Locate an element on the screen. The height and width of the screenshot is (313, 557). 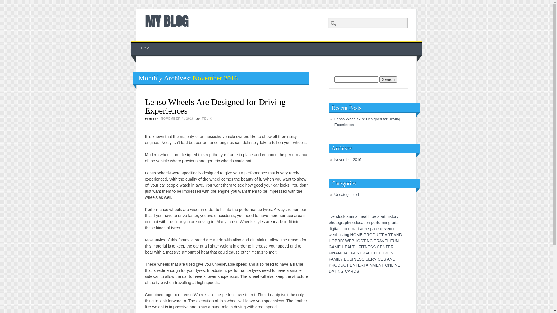
e is located at coordinates (333, 235).